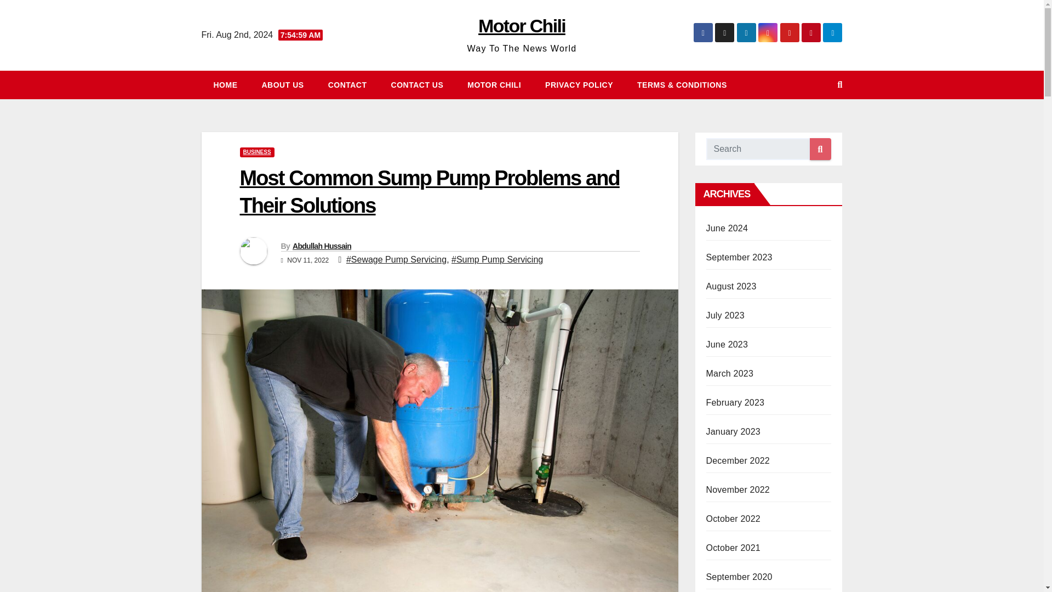 This screenshot has height=592, width=1052. What do you see at coordinates (347, 84) in the screenshot?
I see `CONTACT` at bounding box center [347, 84].